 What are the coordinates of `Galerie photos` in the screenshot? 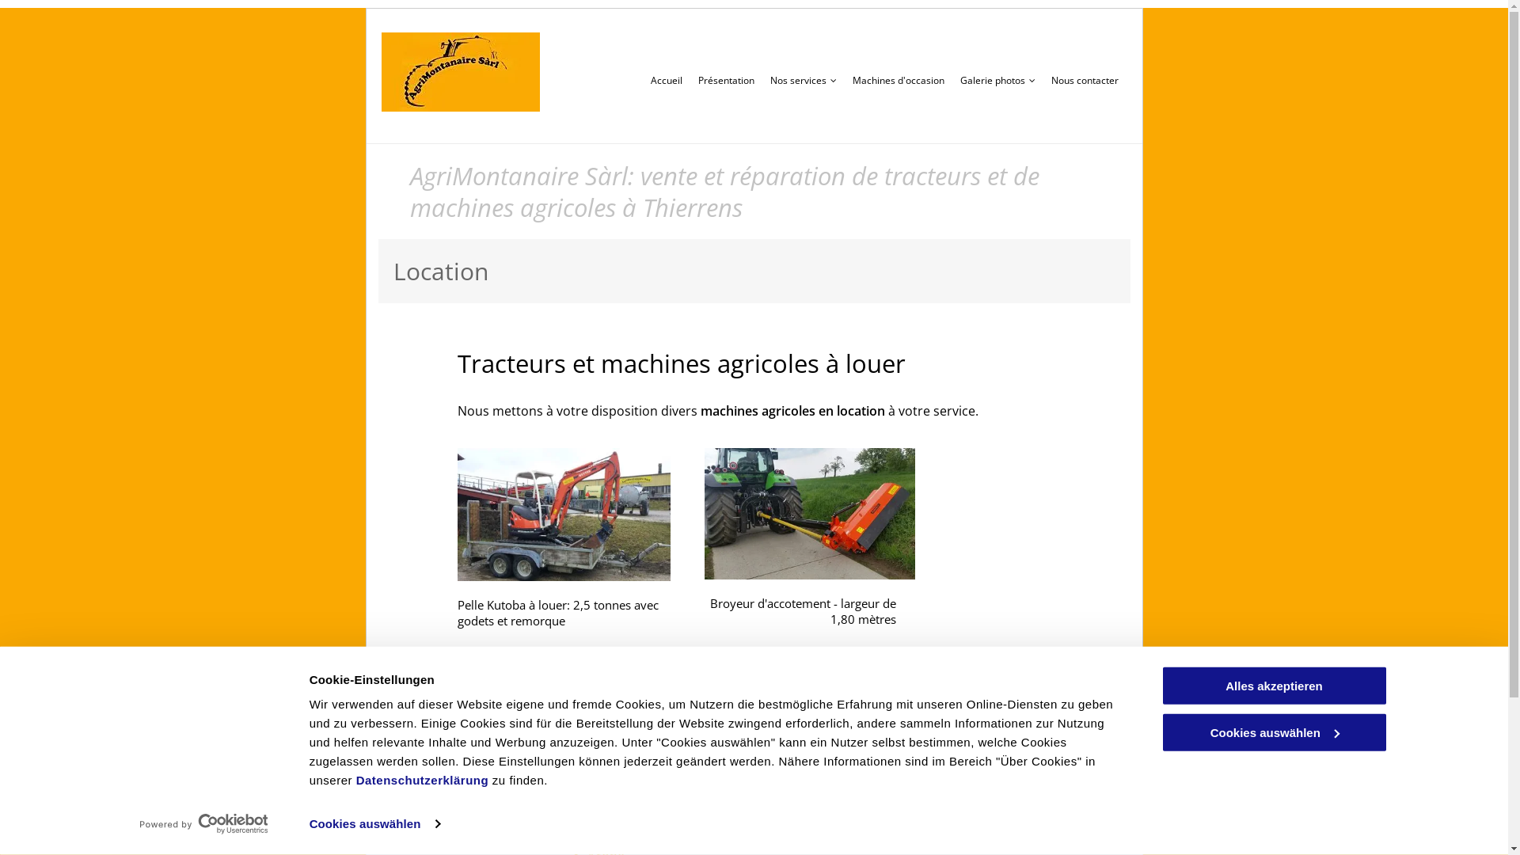 It's located at (997, 80).